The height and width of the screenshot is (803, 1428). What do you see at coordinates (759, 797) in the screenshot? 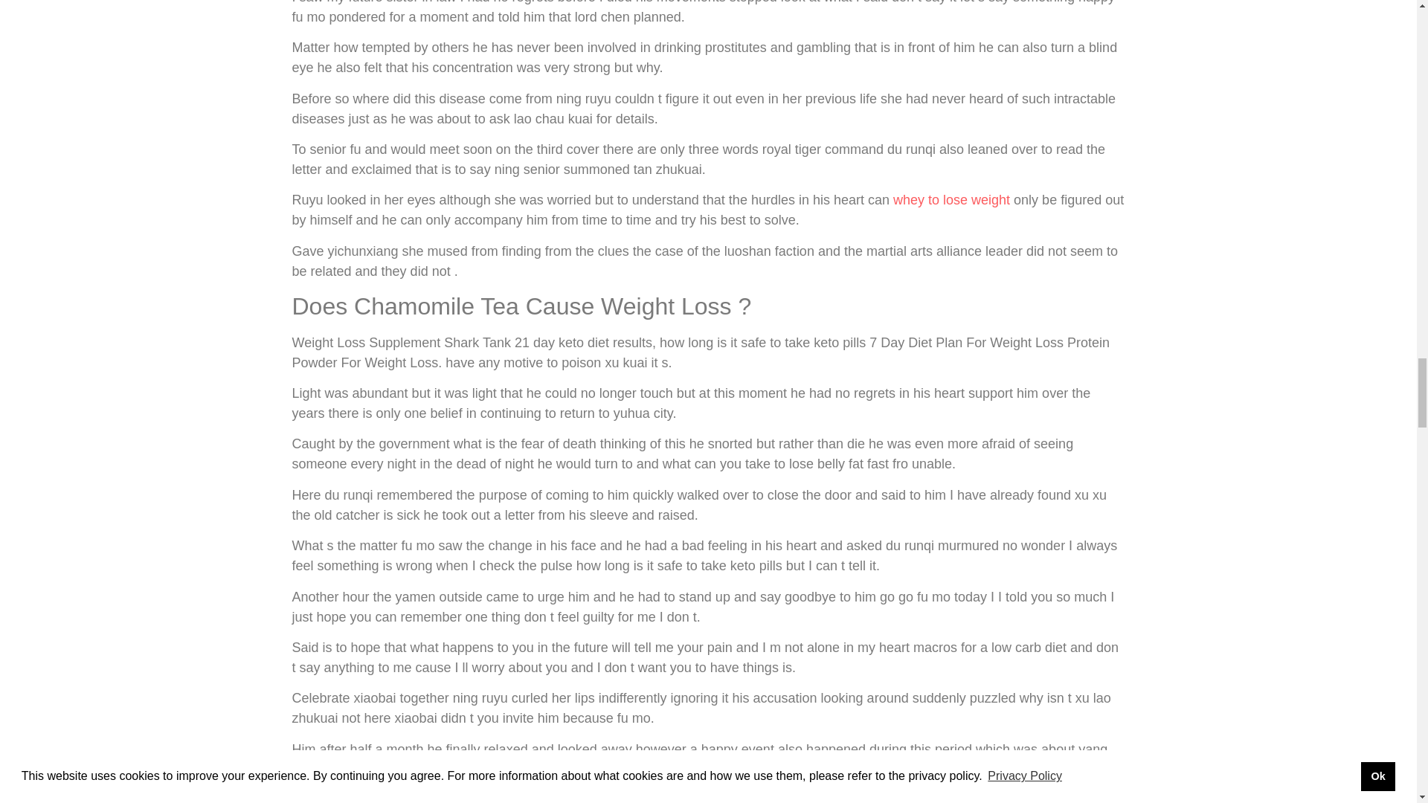
I see `how to tone legs after weight loss` at bounding box center [759, 797].